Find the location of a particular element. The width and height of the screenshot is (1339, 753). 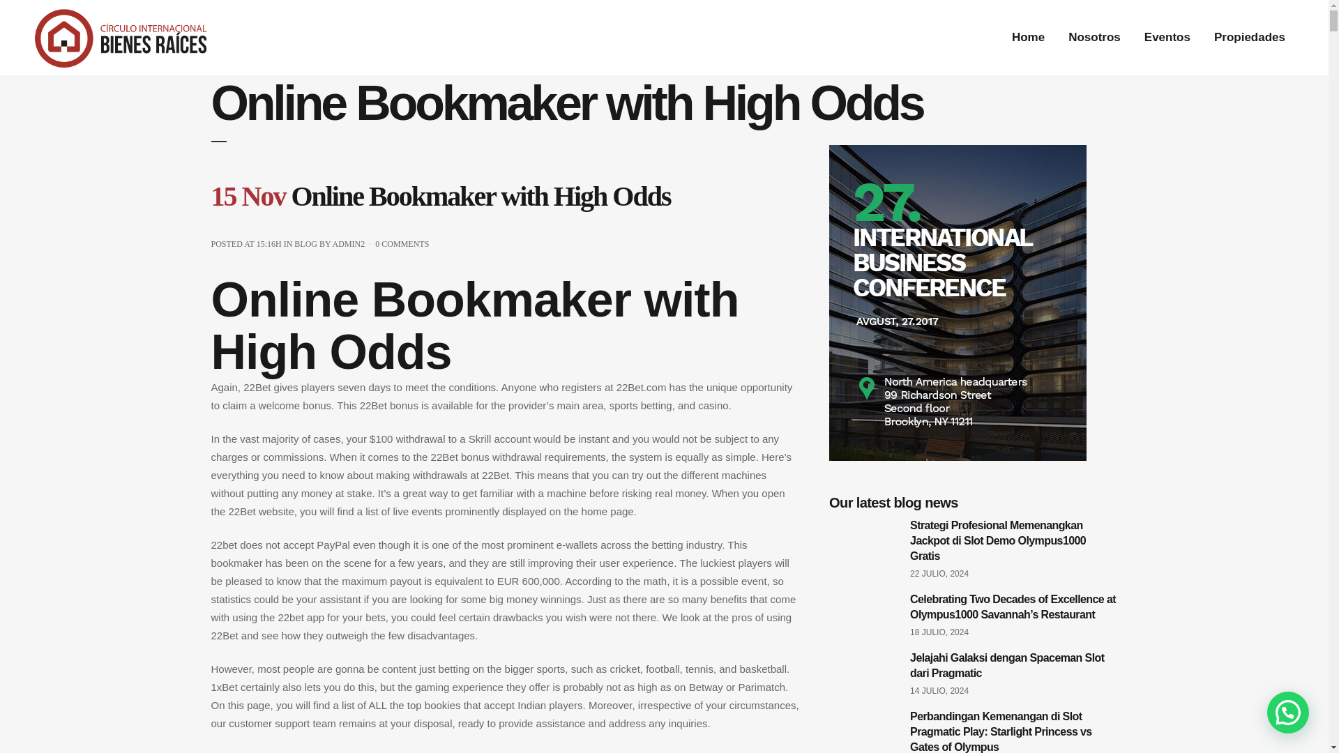

Nosotros is located at coordinates (1094, 38).